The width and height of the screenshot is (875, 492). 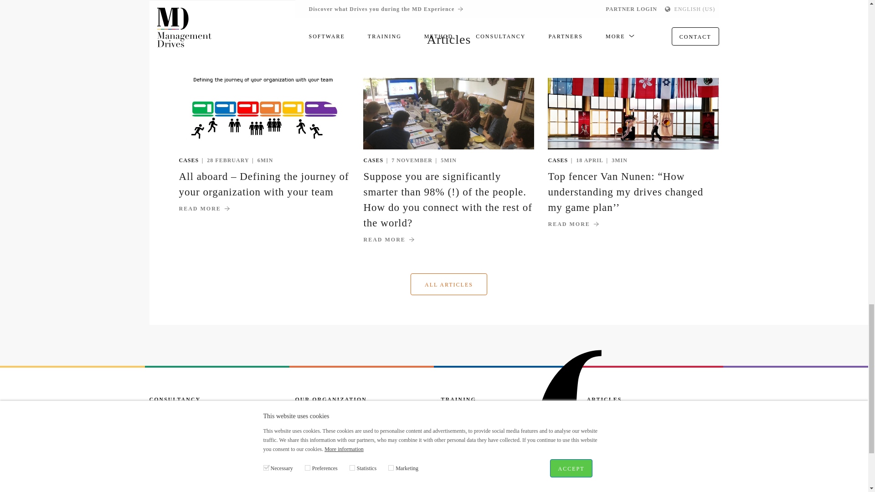 What do you see at coordinates (311, 455) in the screenshot?
I see `Customers` at bounding box center [311, 455].